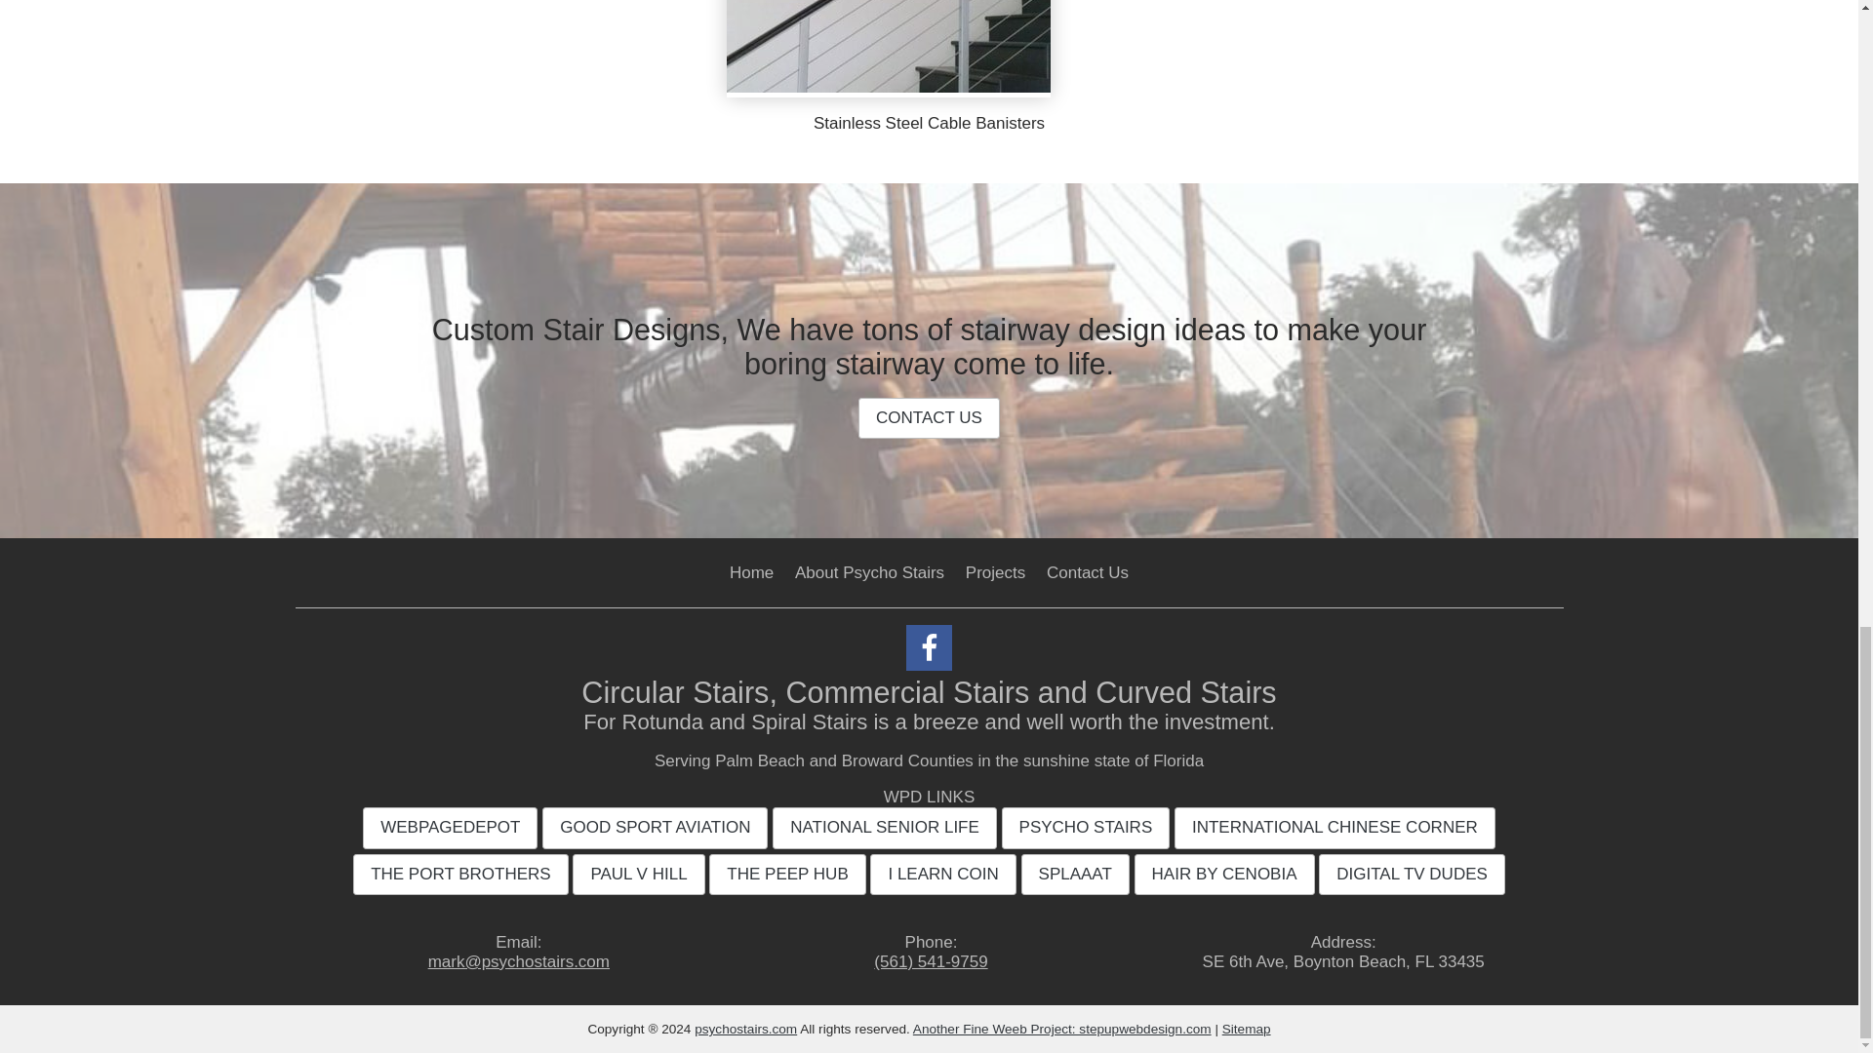 Image resolution: width=1873 pixels, height=1053 pixels. Describe the element at coordinates (929, 123) in the screenshot. I see `Stainless Steel Cable Banisters` at that location.